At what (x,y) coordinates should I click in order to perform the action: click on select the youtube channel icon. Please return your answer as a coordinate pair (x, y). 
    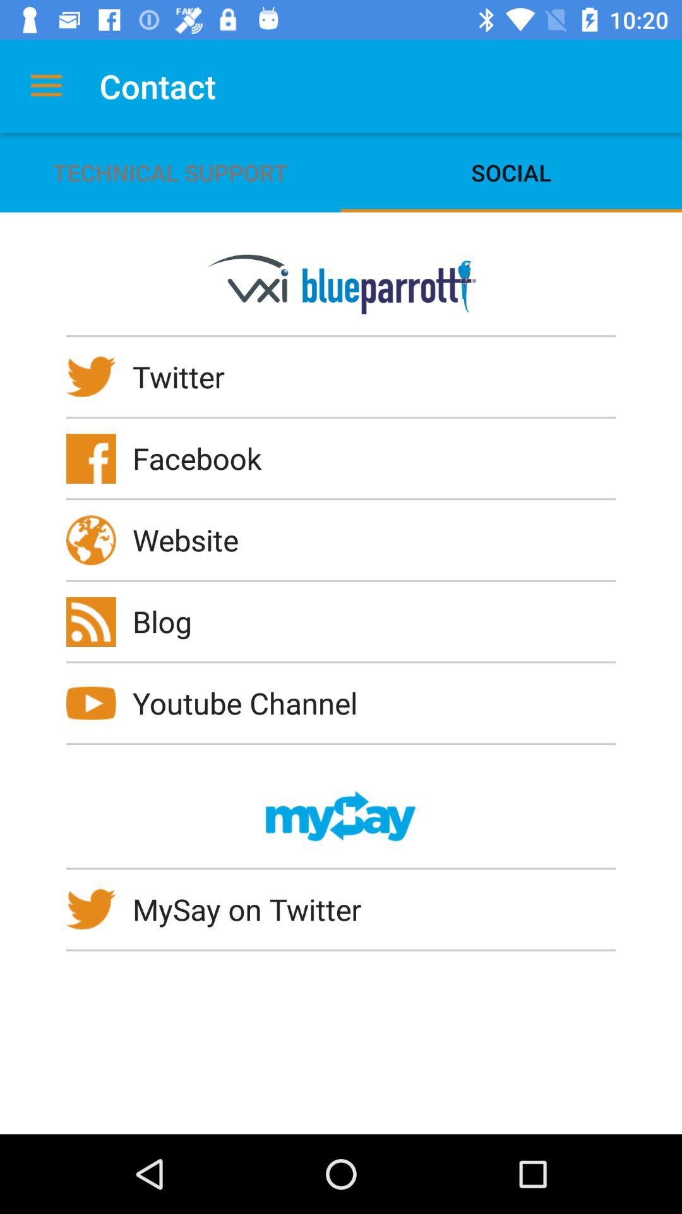
    Looking at the image, I should click on (253, 703).